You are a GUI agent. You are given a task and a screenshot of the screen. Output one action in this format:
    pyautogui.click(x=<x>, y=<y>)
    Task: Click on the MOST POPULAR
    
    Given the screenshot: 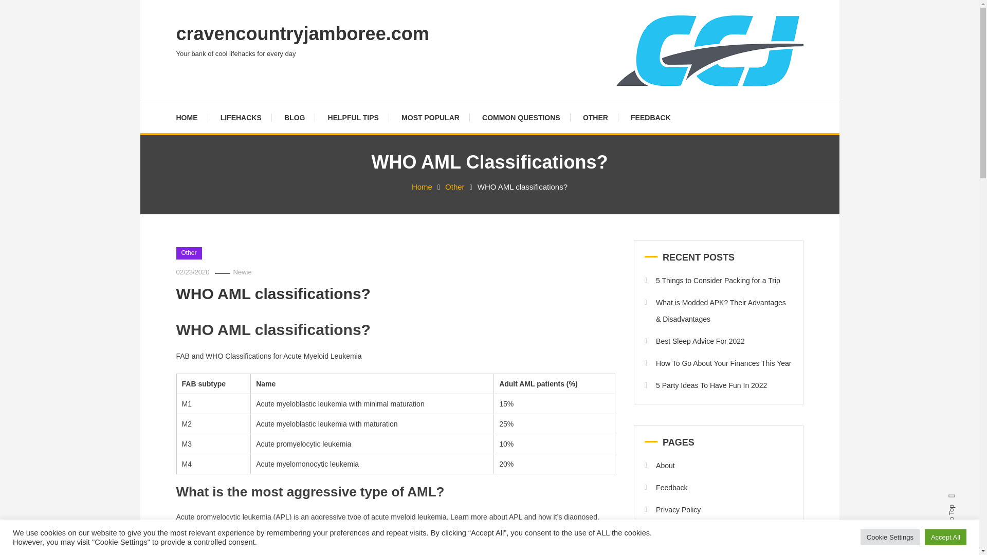 What is the action you would take?
    pyautogui.click(x=430, y=117)
    